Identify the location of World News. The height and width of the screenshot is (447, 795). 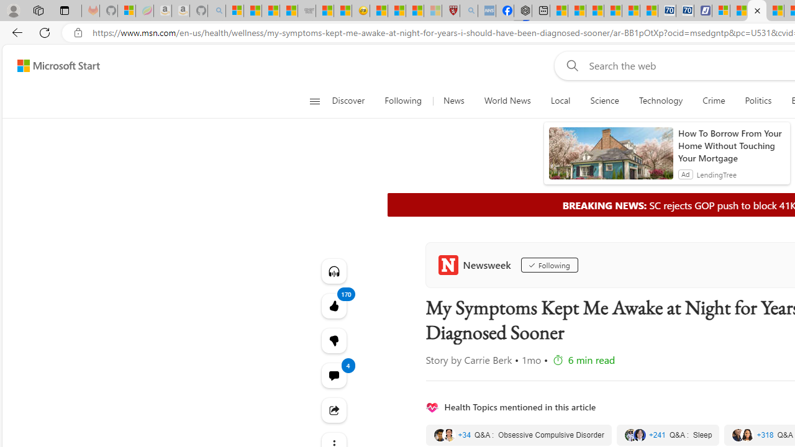
(507, 101).